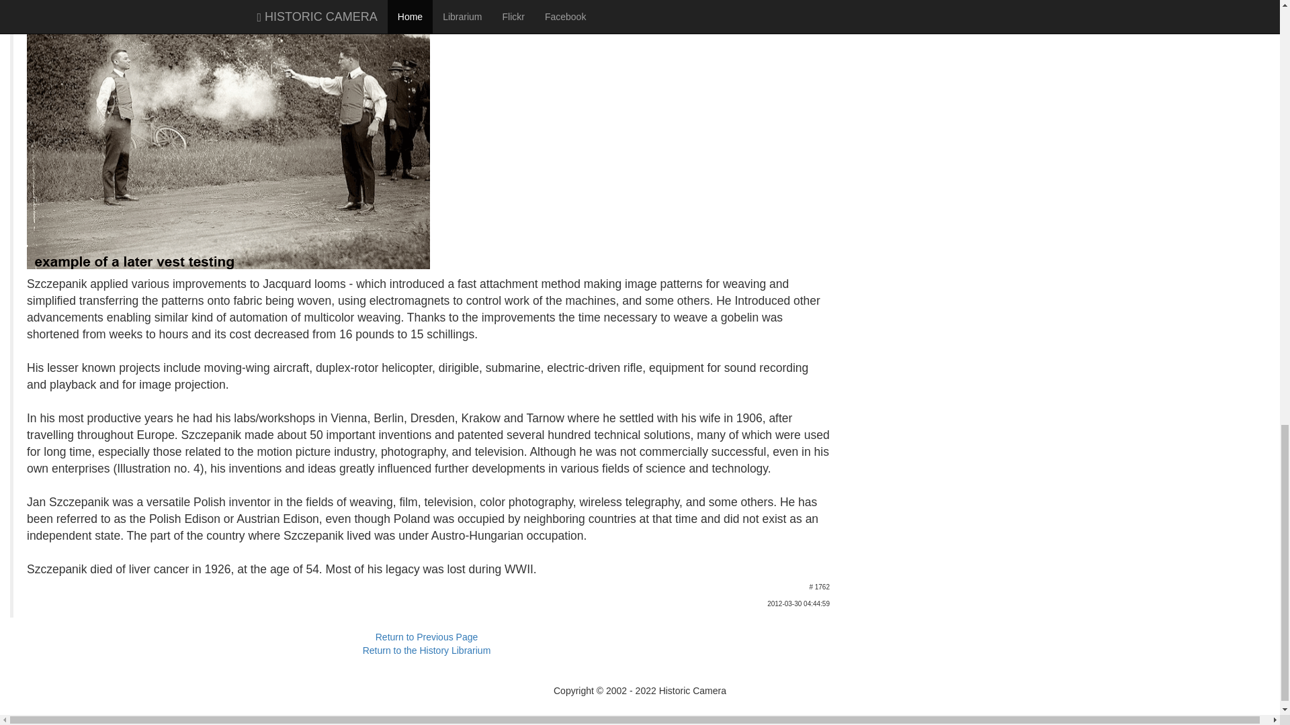  What do you see at coordinates (427, 636) in the screenshot?
I see `Return to Previous Page` at bounding box center [427, 636].